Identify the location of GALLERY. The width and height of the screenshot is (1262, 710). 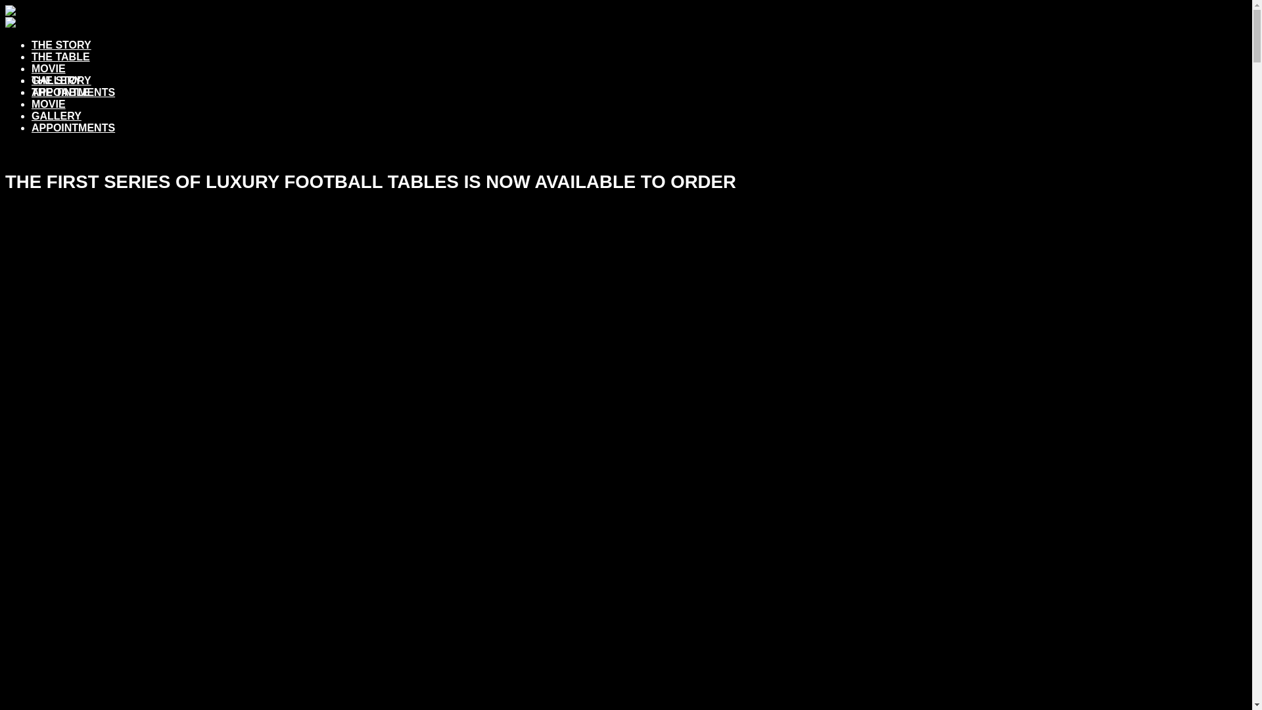
(57, 80).